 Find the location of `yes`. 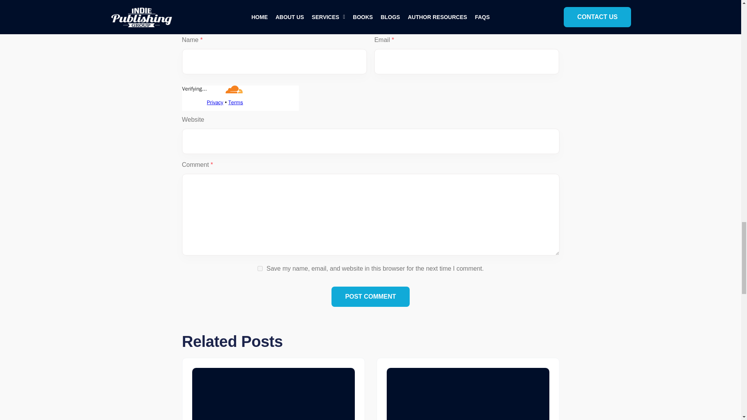

yes is located at coordinates (260, 268).